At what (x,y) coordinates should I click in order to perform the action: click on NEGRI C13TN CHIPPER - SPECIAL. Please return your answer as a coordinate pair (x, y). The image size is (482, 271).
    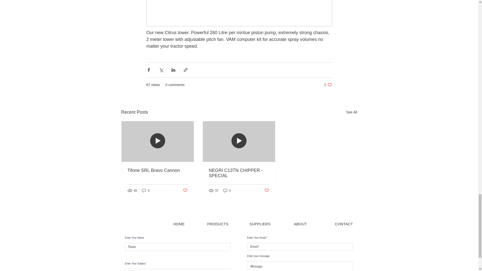
    Looking at the image, I should click on (344, 224).